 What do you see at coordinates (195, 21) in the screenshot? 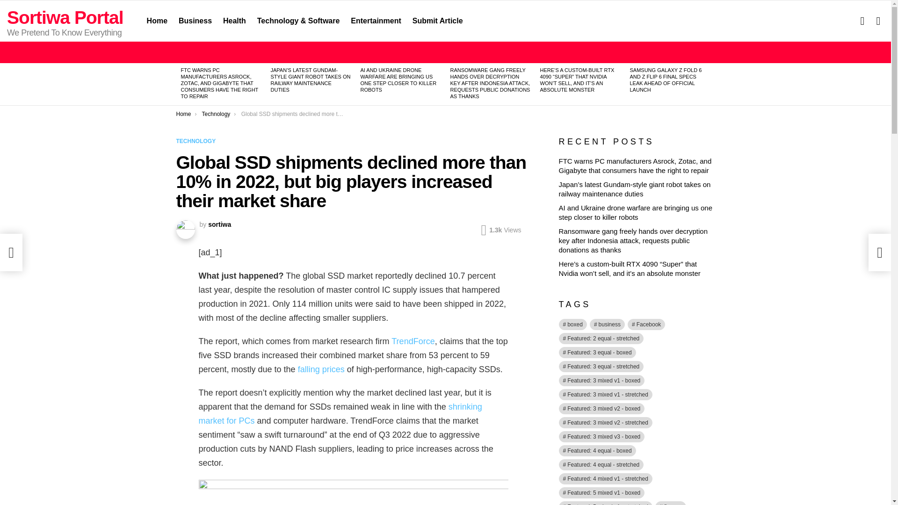
I see `Business` at bounding box center [195, 21].